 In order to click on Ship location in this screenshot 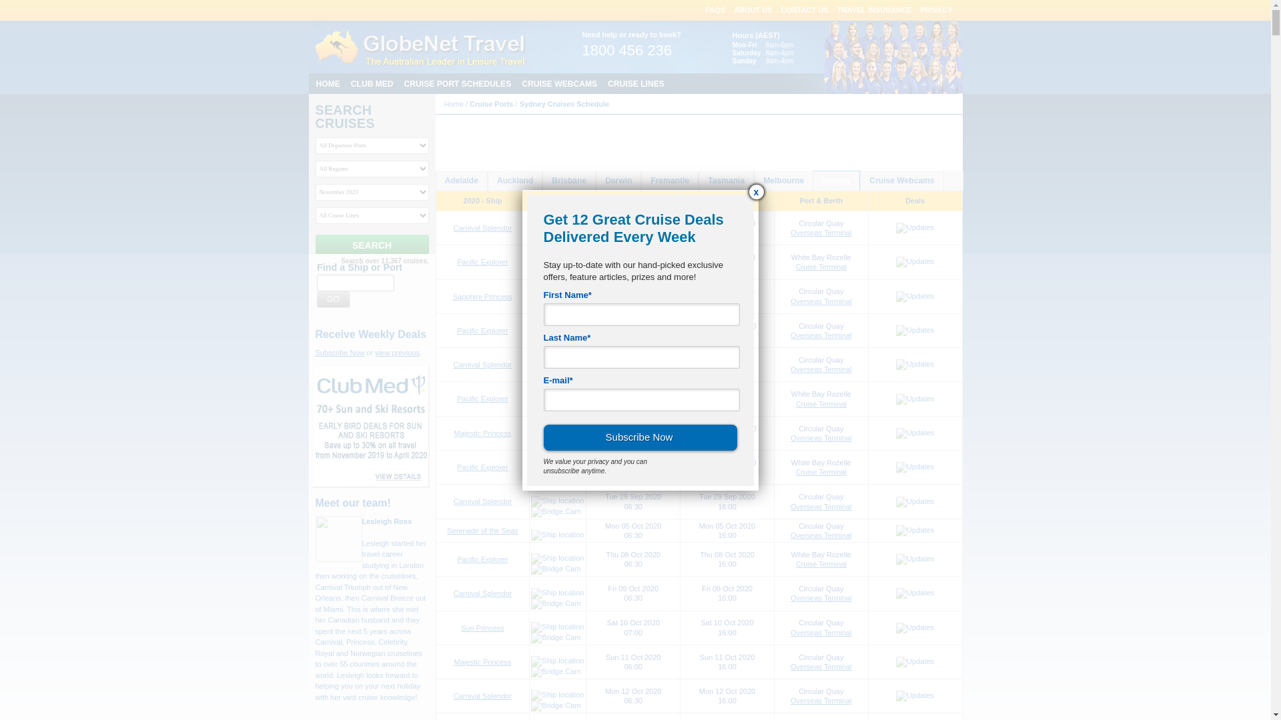, I will do `click(558, 627)`.